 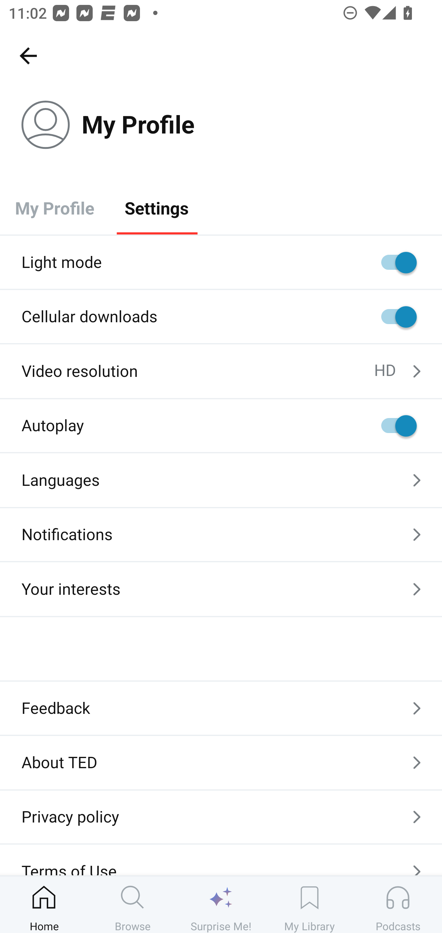 I want to click on About TED, so click(x=221, y=762).